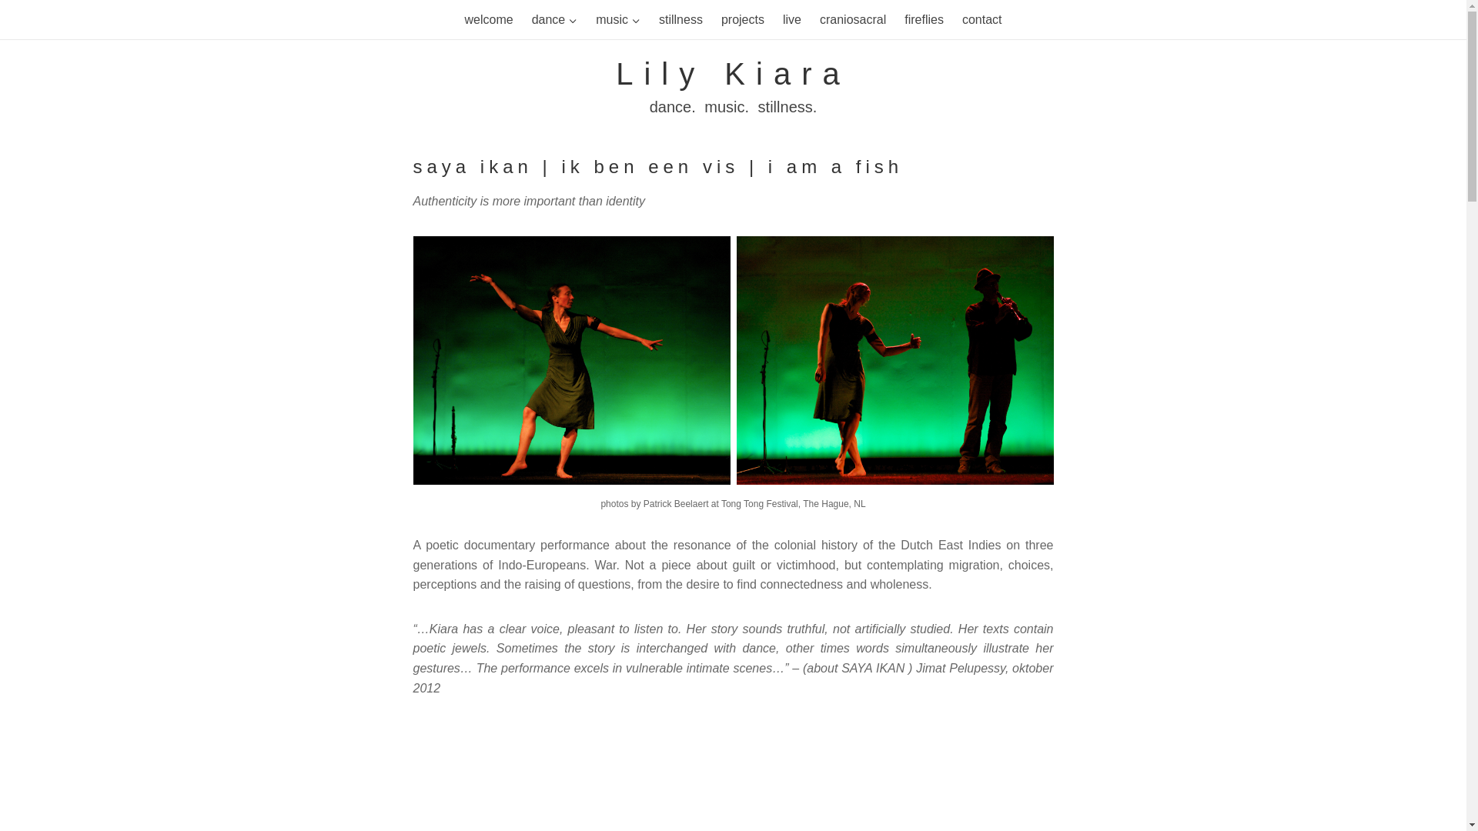 This screenshot has height=831, width=1478. I want to click on dance, so click(554, 19).